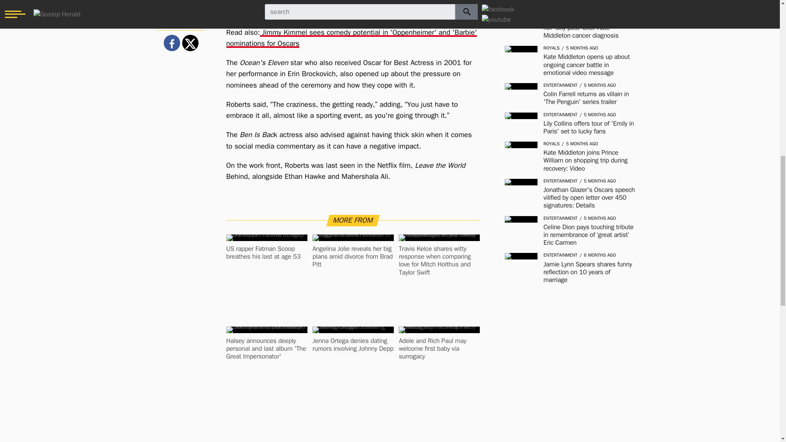 This screenshot has height=442, width=786. What do you see at coordinates (267, 253) in the screenshot?
I see `US rapper Fatman Scoop breathes his last at age 53` at bounding box center [267, 253].